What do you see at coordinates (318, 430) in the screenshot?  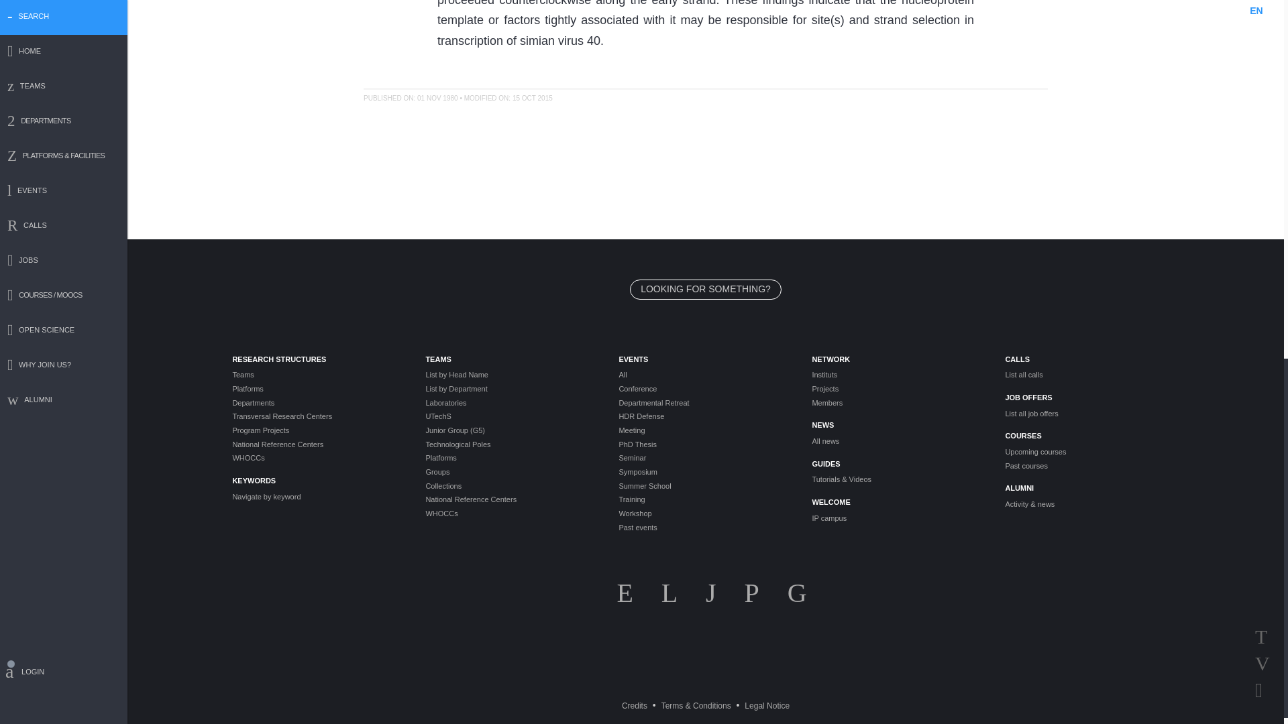 I see `Program Projects` at bounding box center [318, 430].